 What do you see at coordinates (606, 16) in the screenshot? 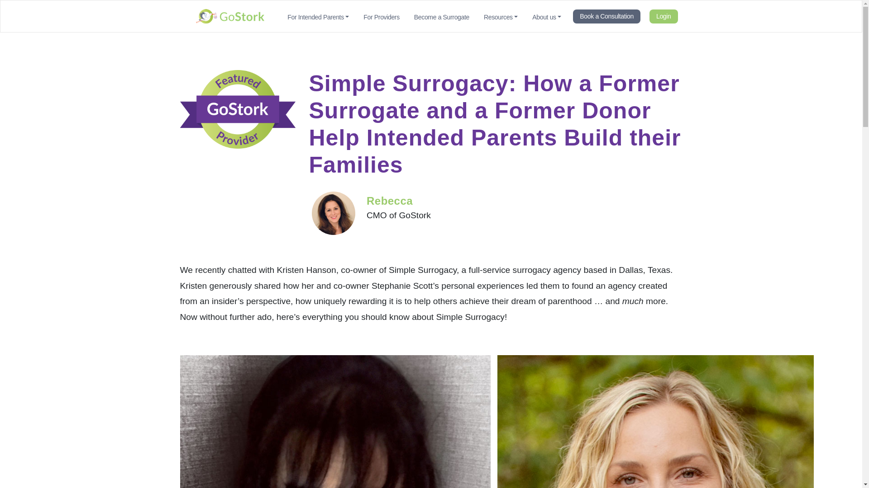
I see `Book a Consultation` at bounding box center [606, 16].